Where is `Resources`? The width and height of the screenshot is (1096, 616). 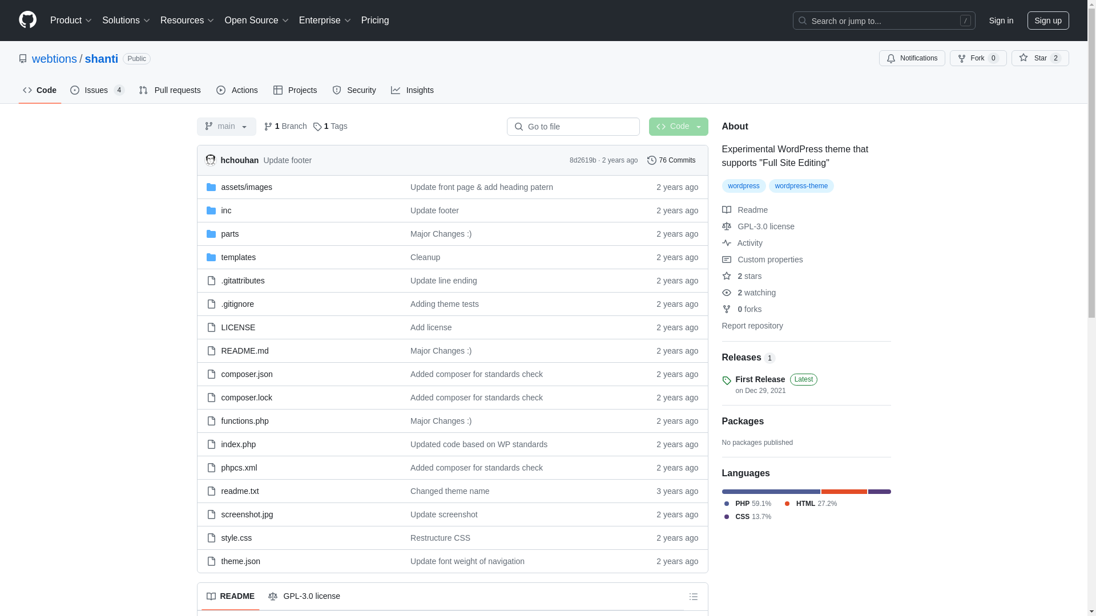 Resources is located at coordinates (187, 21).